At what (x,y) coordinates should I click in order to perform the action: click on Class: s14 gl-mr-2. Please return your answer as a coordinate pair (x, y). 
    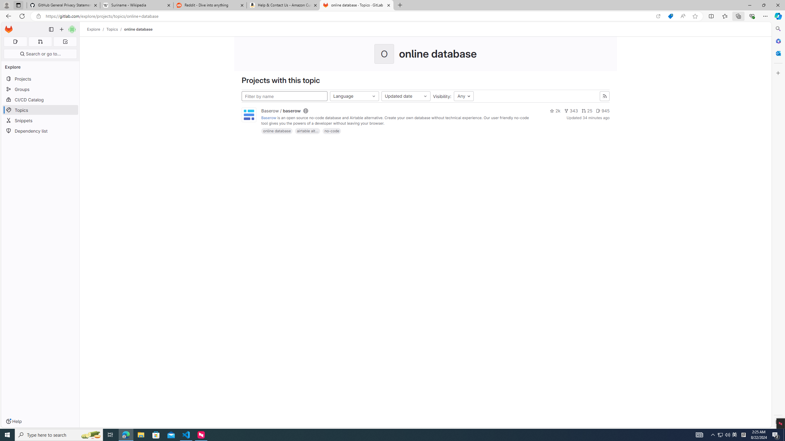
    Looking at the image, I should click on (598, 111).